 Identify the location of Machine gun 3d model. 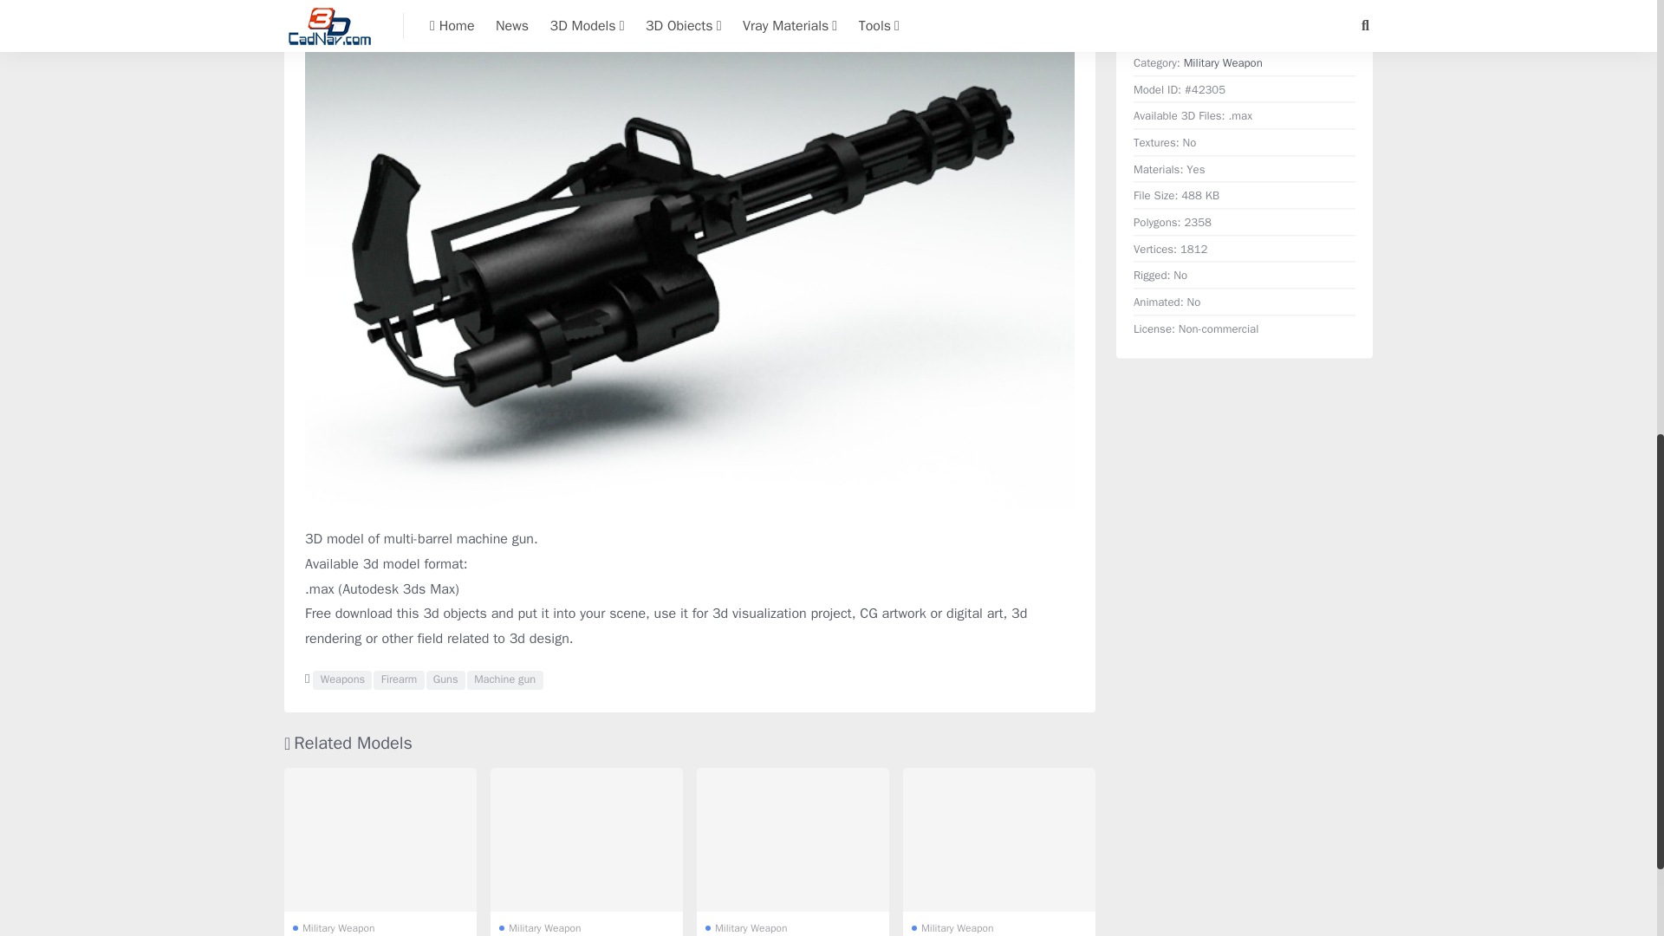
(505, 679).